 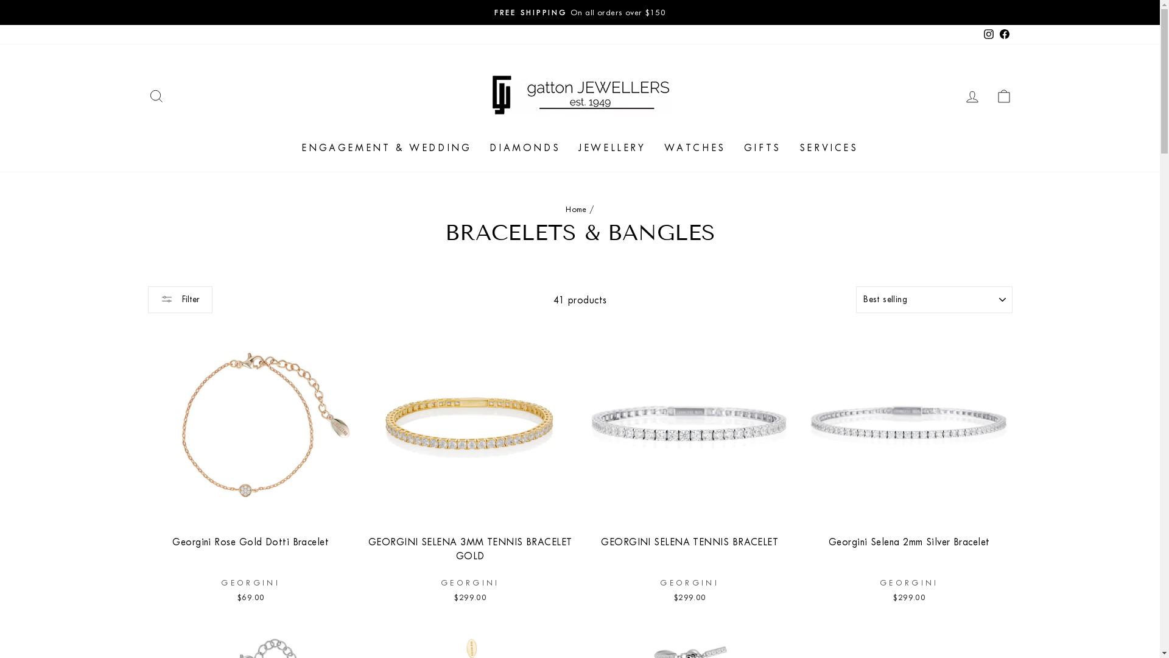 What do you see at coordinates (612, 147) in the screenshot?
I see `JEWELLERY` at bounding box center [612, 147].